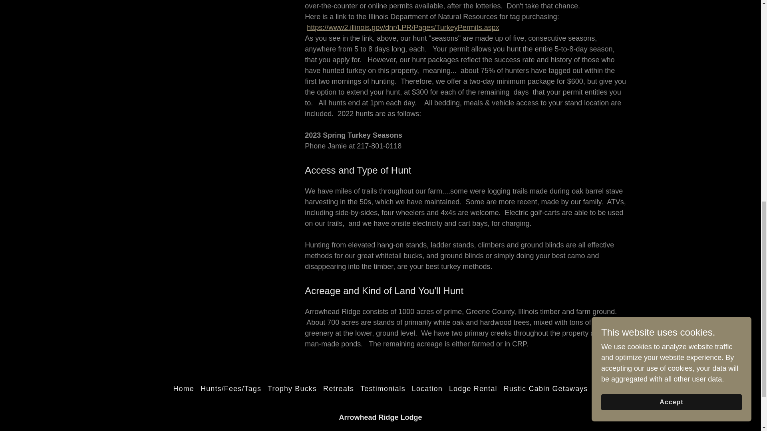 The width and height of the screenshot is (767, 431). I want to click on Home, so click(183, 389).